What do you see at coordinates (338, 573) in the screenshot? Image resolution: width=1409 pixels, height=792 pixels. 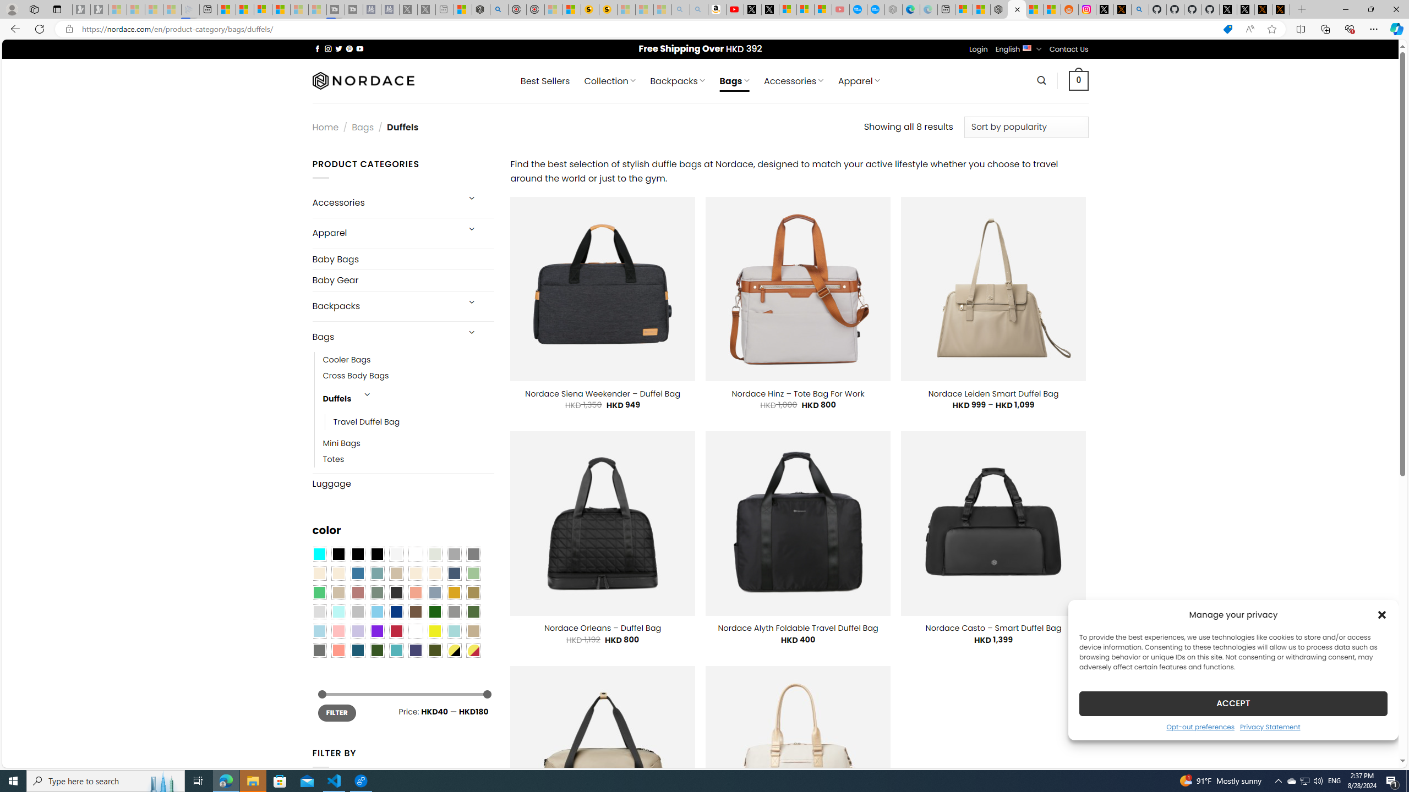 I see `Beige-Brown` at bounding box center [338, 573].